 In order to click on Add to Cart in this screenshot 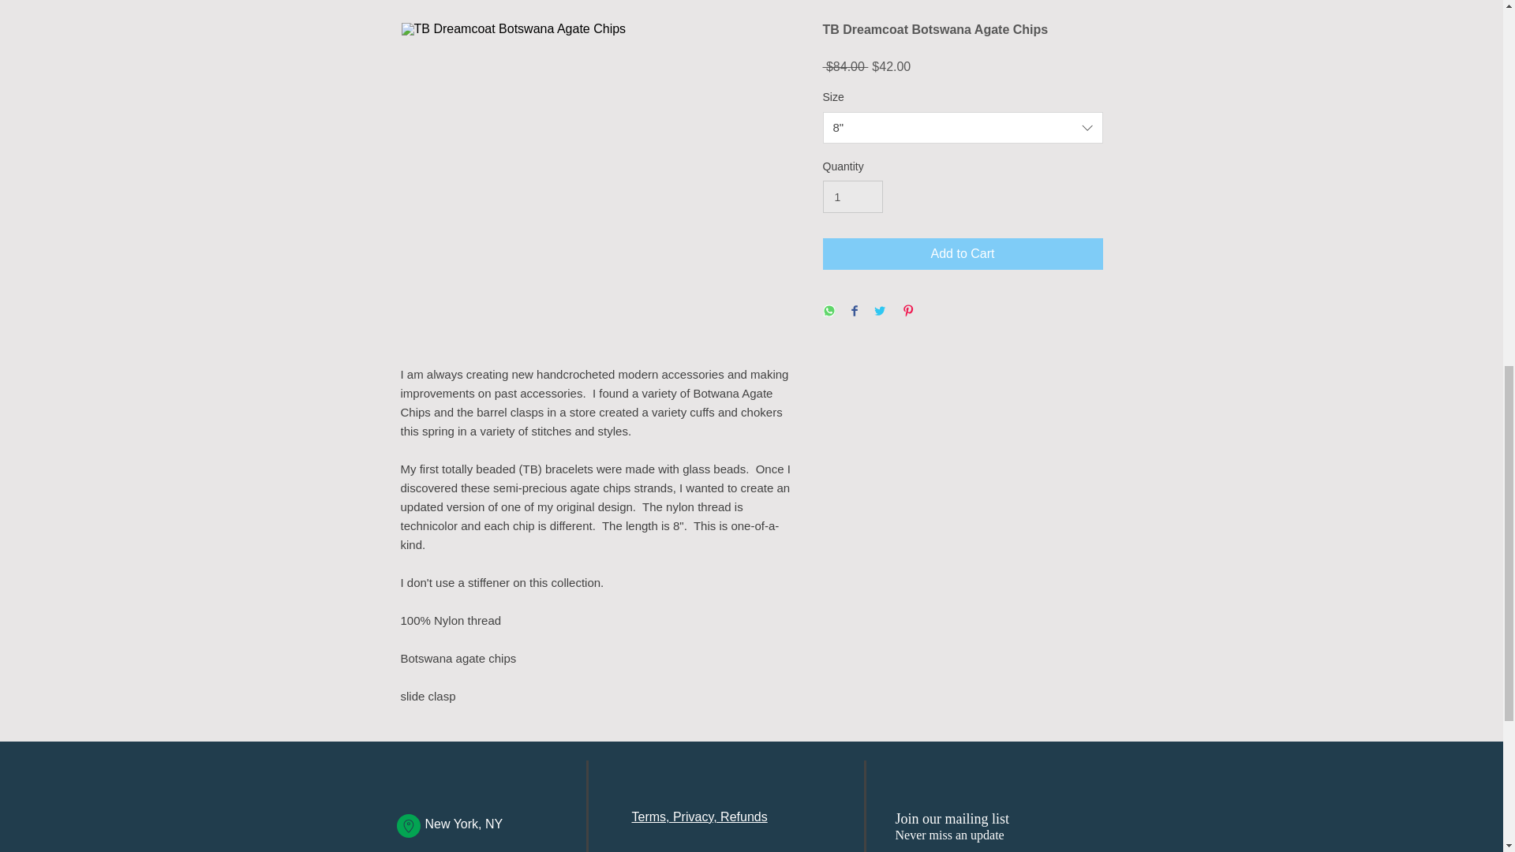, I will do `click(963, 254)`.